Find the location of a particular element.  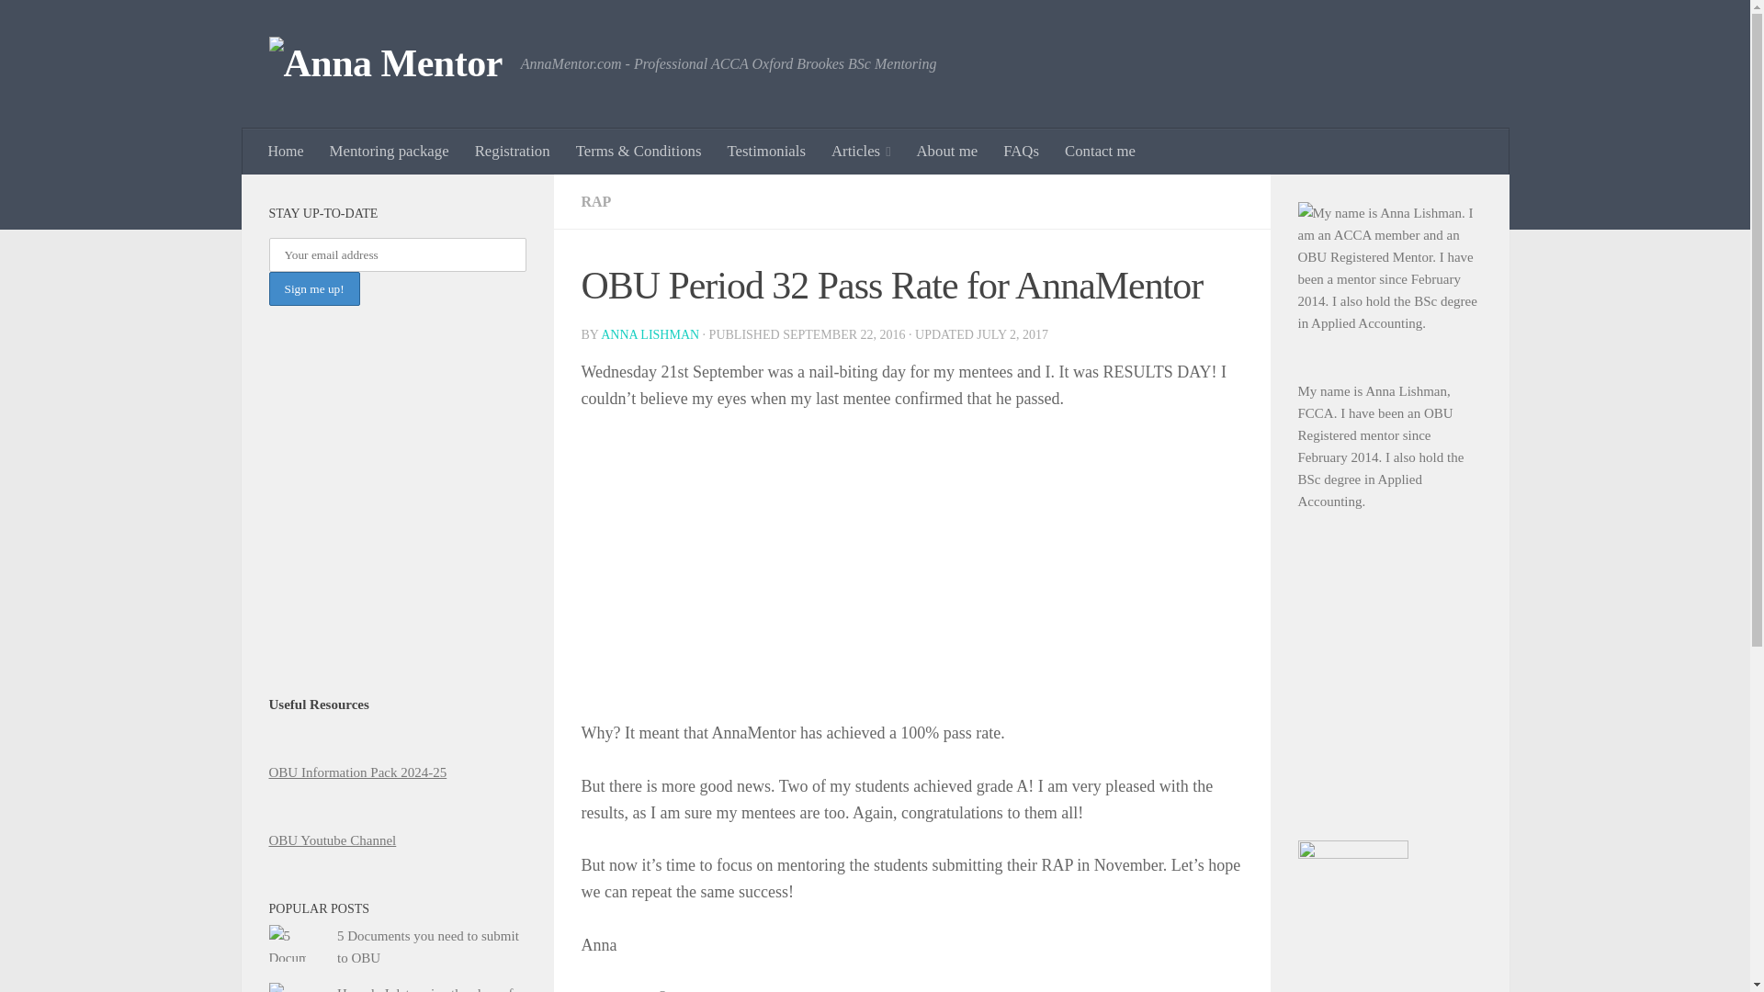

Testimonials is located at coordinates (766, 152).